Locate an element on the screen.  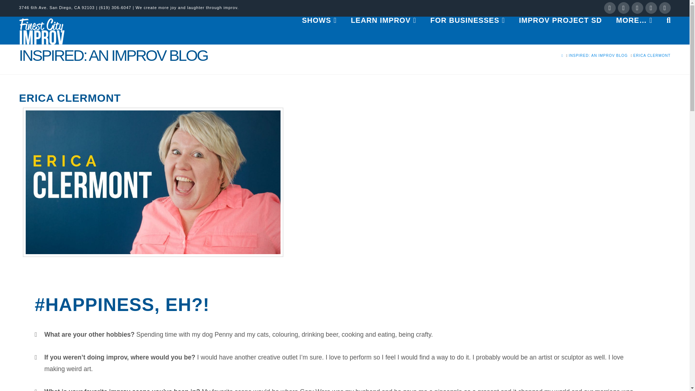
Twitter is located at coordinates (623, 8).